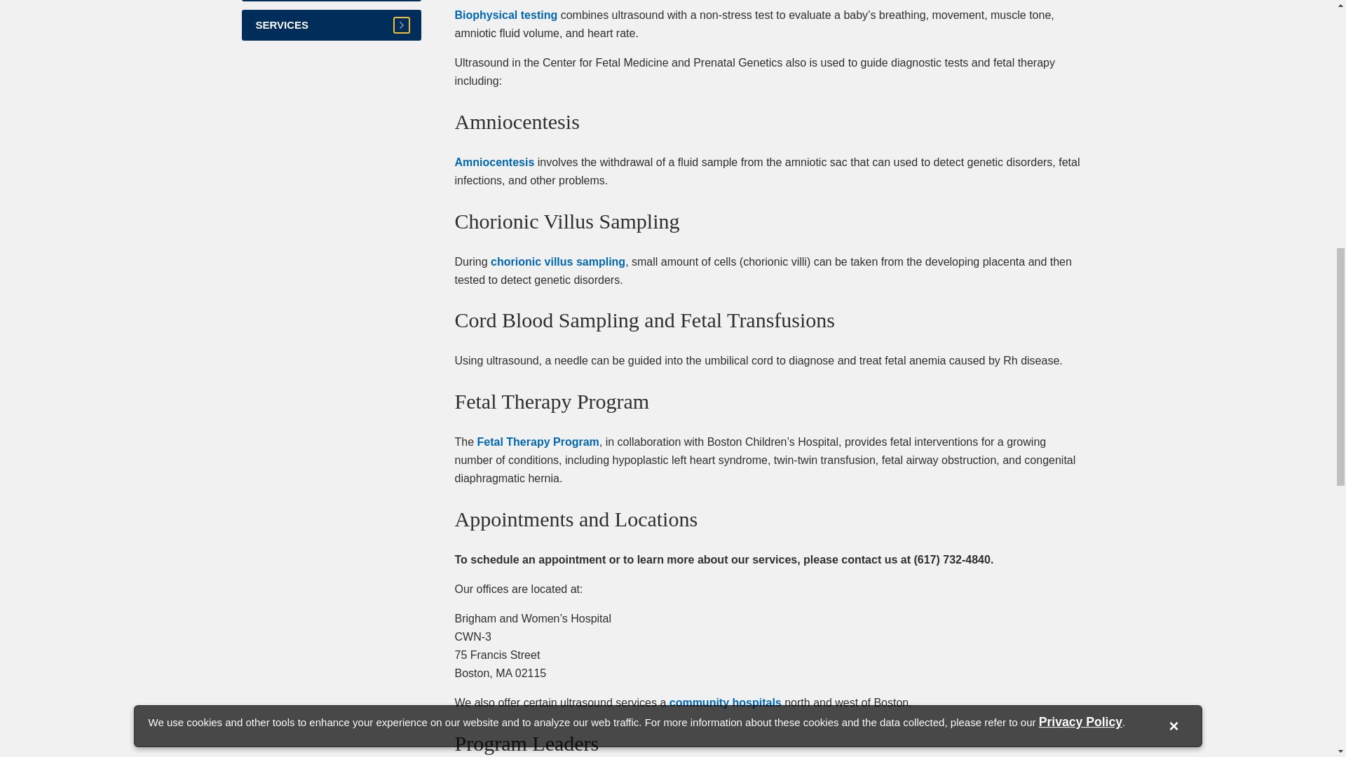 This screenshot has height=757, width=1346. What do you see at coordinates (494, 161) in the screenshot?
I see `Amniocentesis` at bounding box center [494, 161].